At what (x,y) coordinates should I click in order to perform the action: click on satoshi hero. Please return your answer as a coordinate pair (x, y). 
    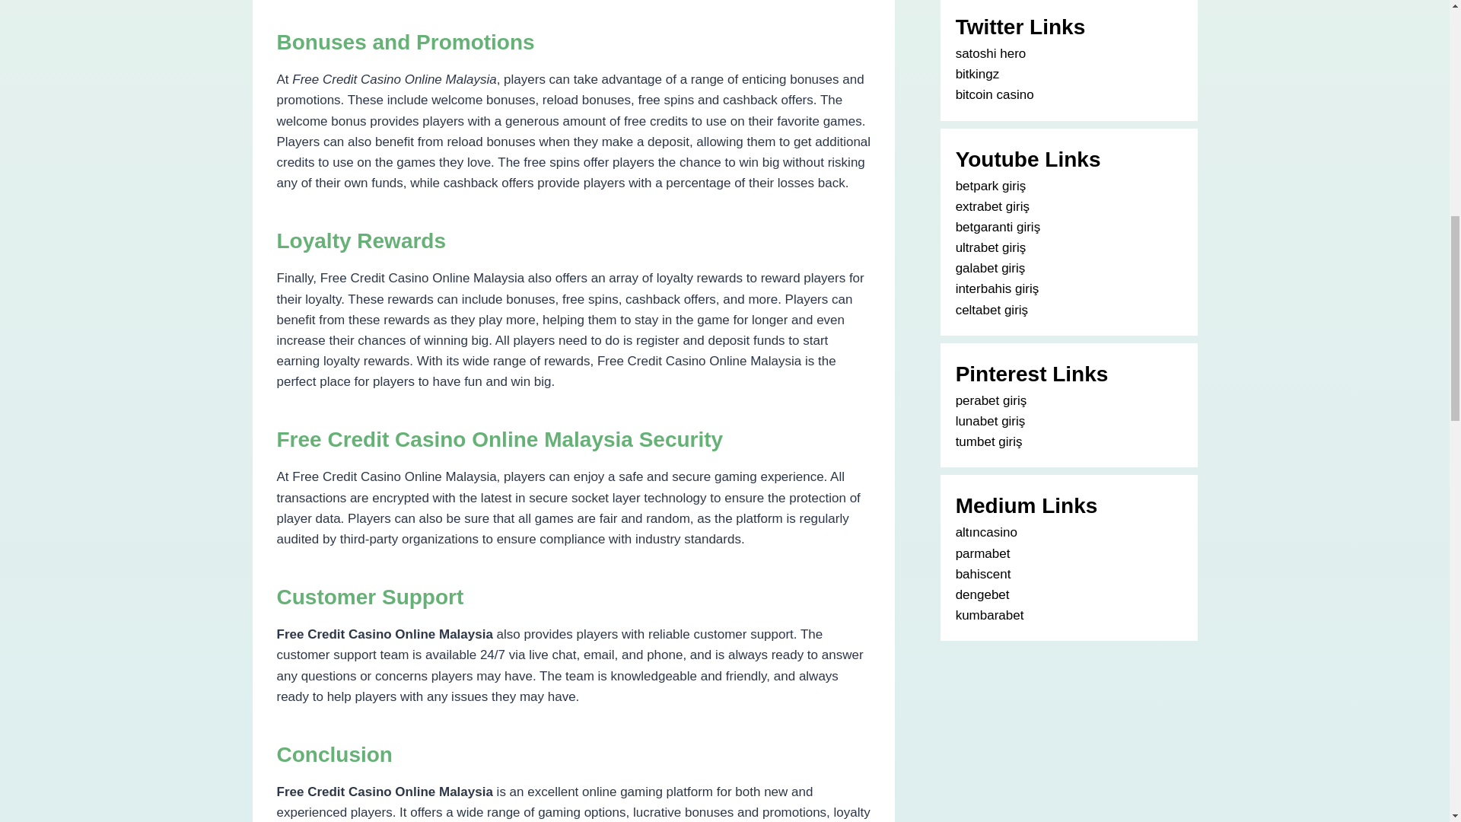
    Looking at the image, I should click on (991, 53).